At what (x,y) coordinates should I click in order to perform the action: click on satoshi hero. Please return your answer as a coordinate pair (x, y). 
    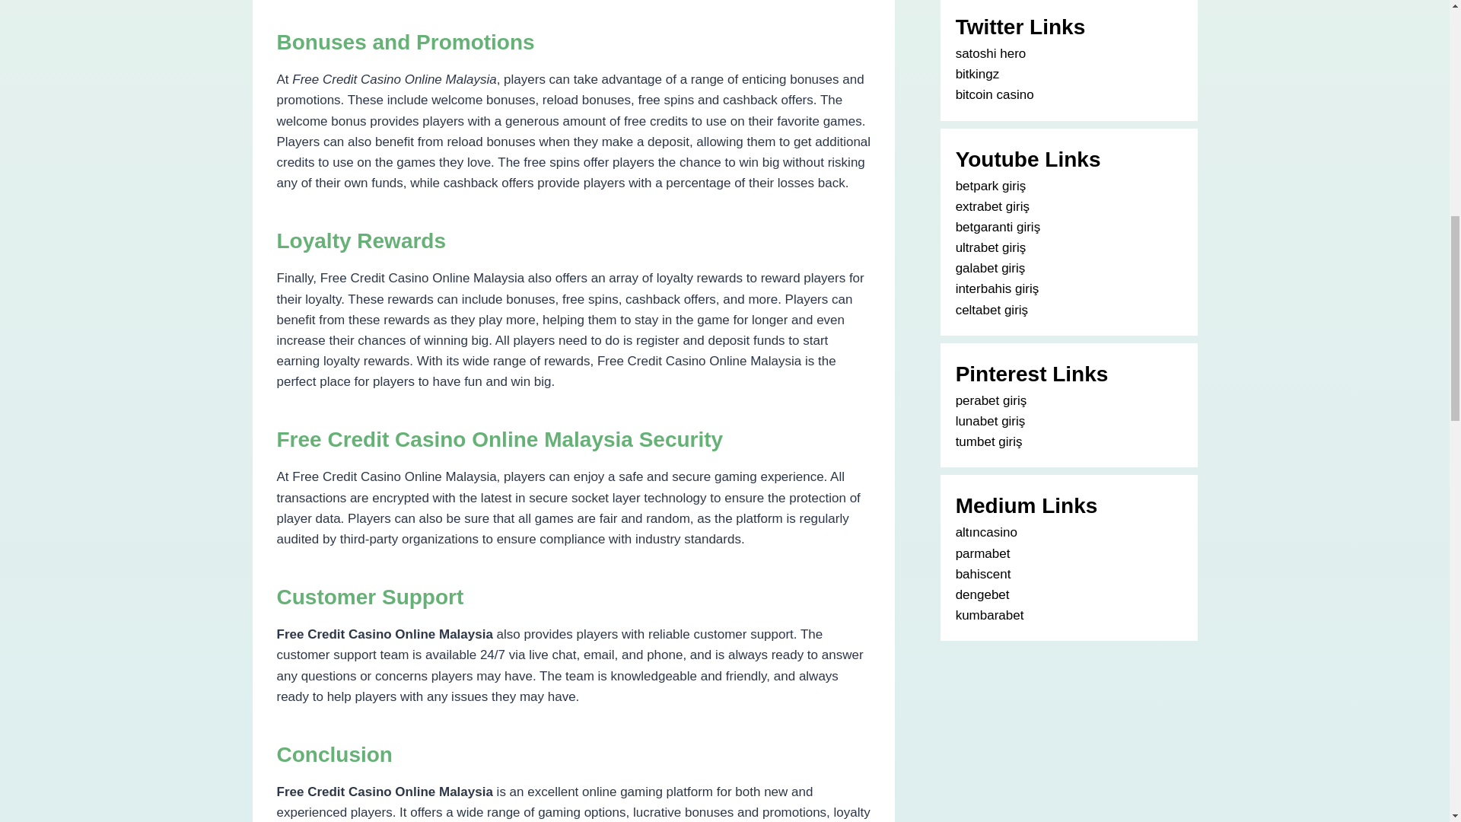
    Looking at the image, I should click on (991, 53).